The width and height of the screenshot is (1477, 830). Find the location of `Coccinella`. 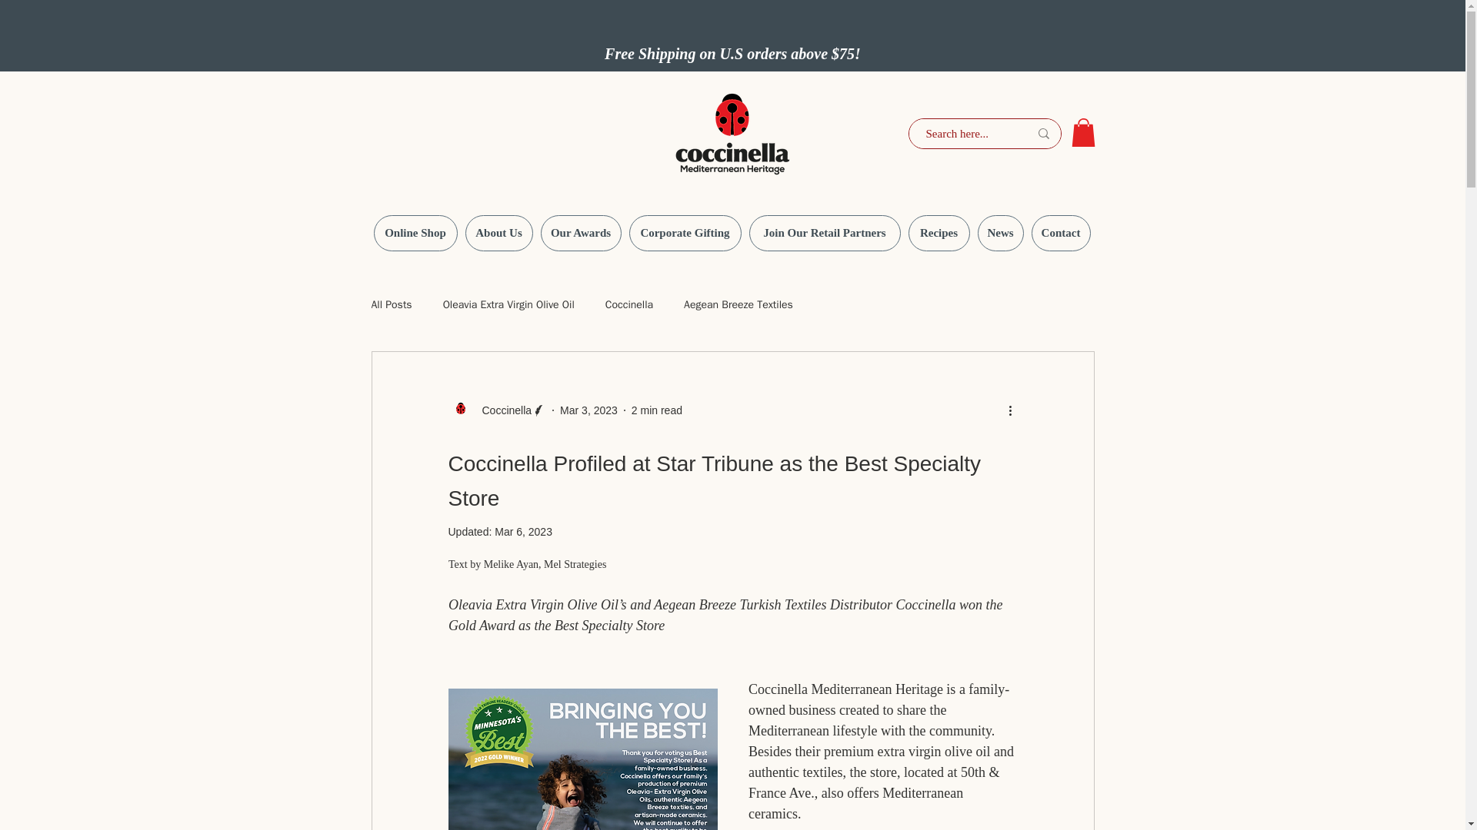

Coccinella is located at coordinates (497, 410).